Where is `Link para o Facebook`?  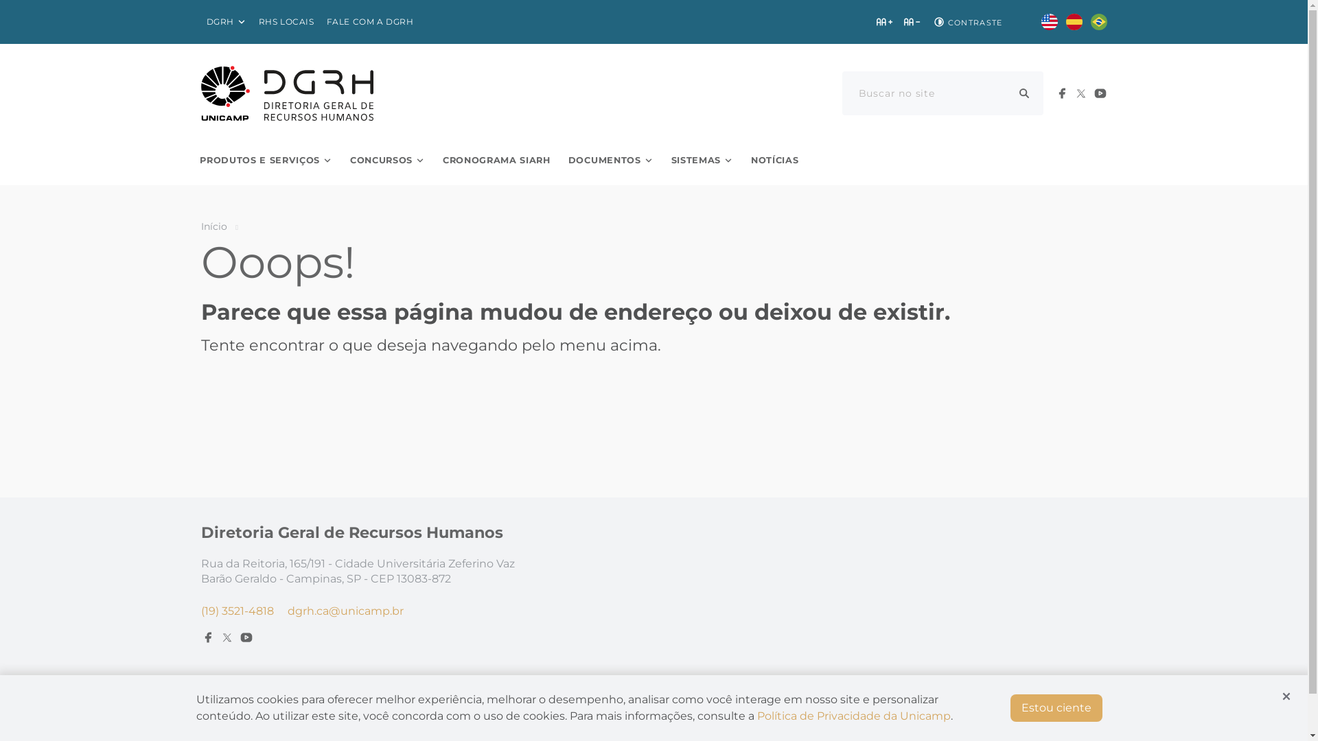 Link para o Facebook is located at coordinates (1061, 93).